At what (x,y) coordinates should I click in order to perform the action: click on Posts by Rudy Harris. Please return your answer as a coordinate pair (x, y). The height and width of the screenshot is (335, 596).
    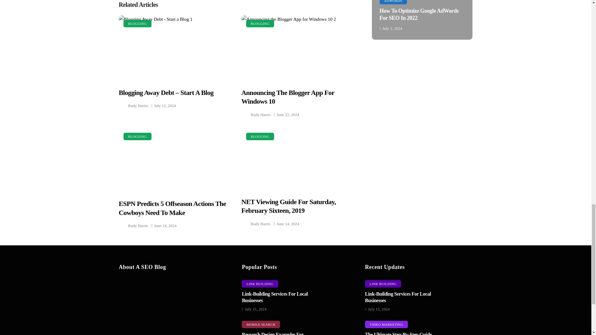
    Looking at the image, I should click on (261, 115).